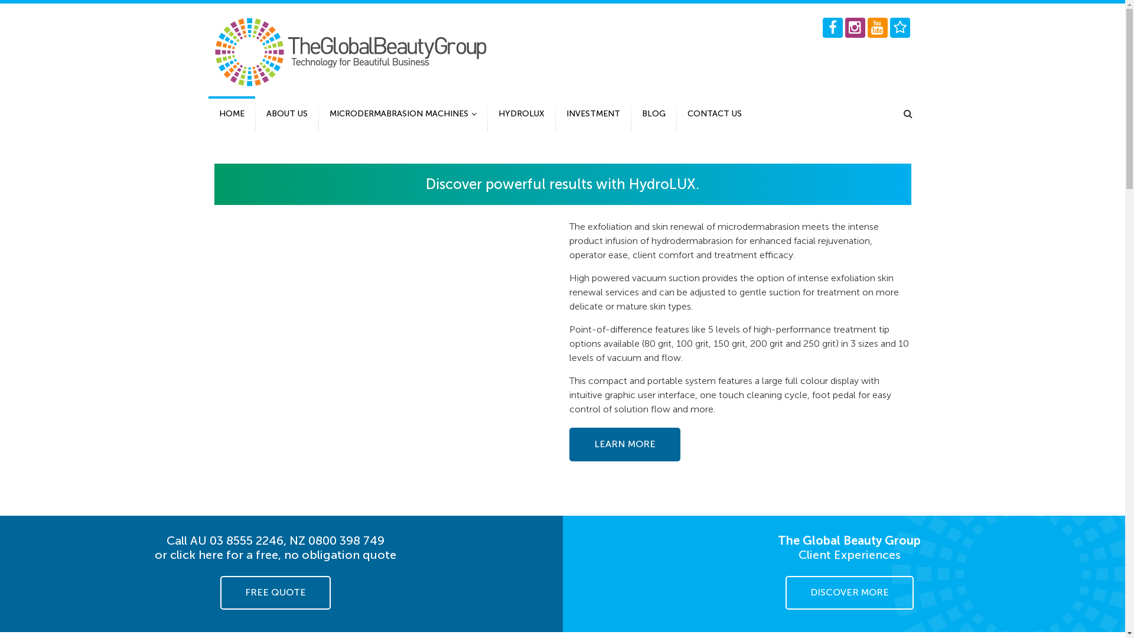 The image size is (1134, 638). Describe the element at coordinates (715, 113) in the screenshot. I see `CONTACT US` at that location.